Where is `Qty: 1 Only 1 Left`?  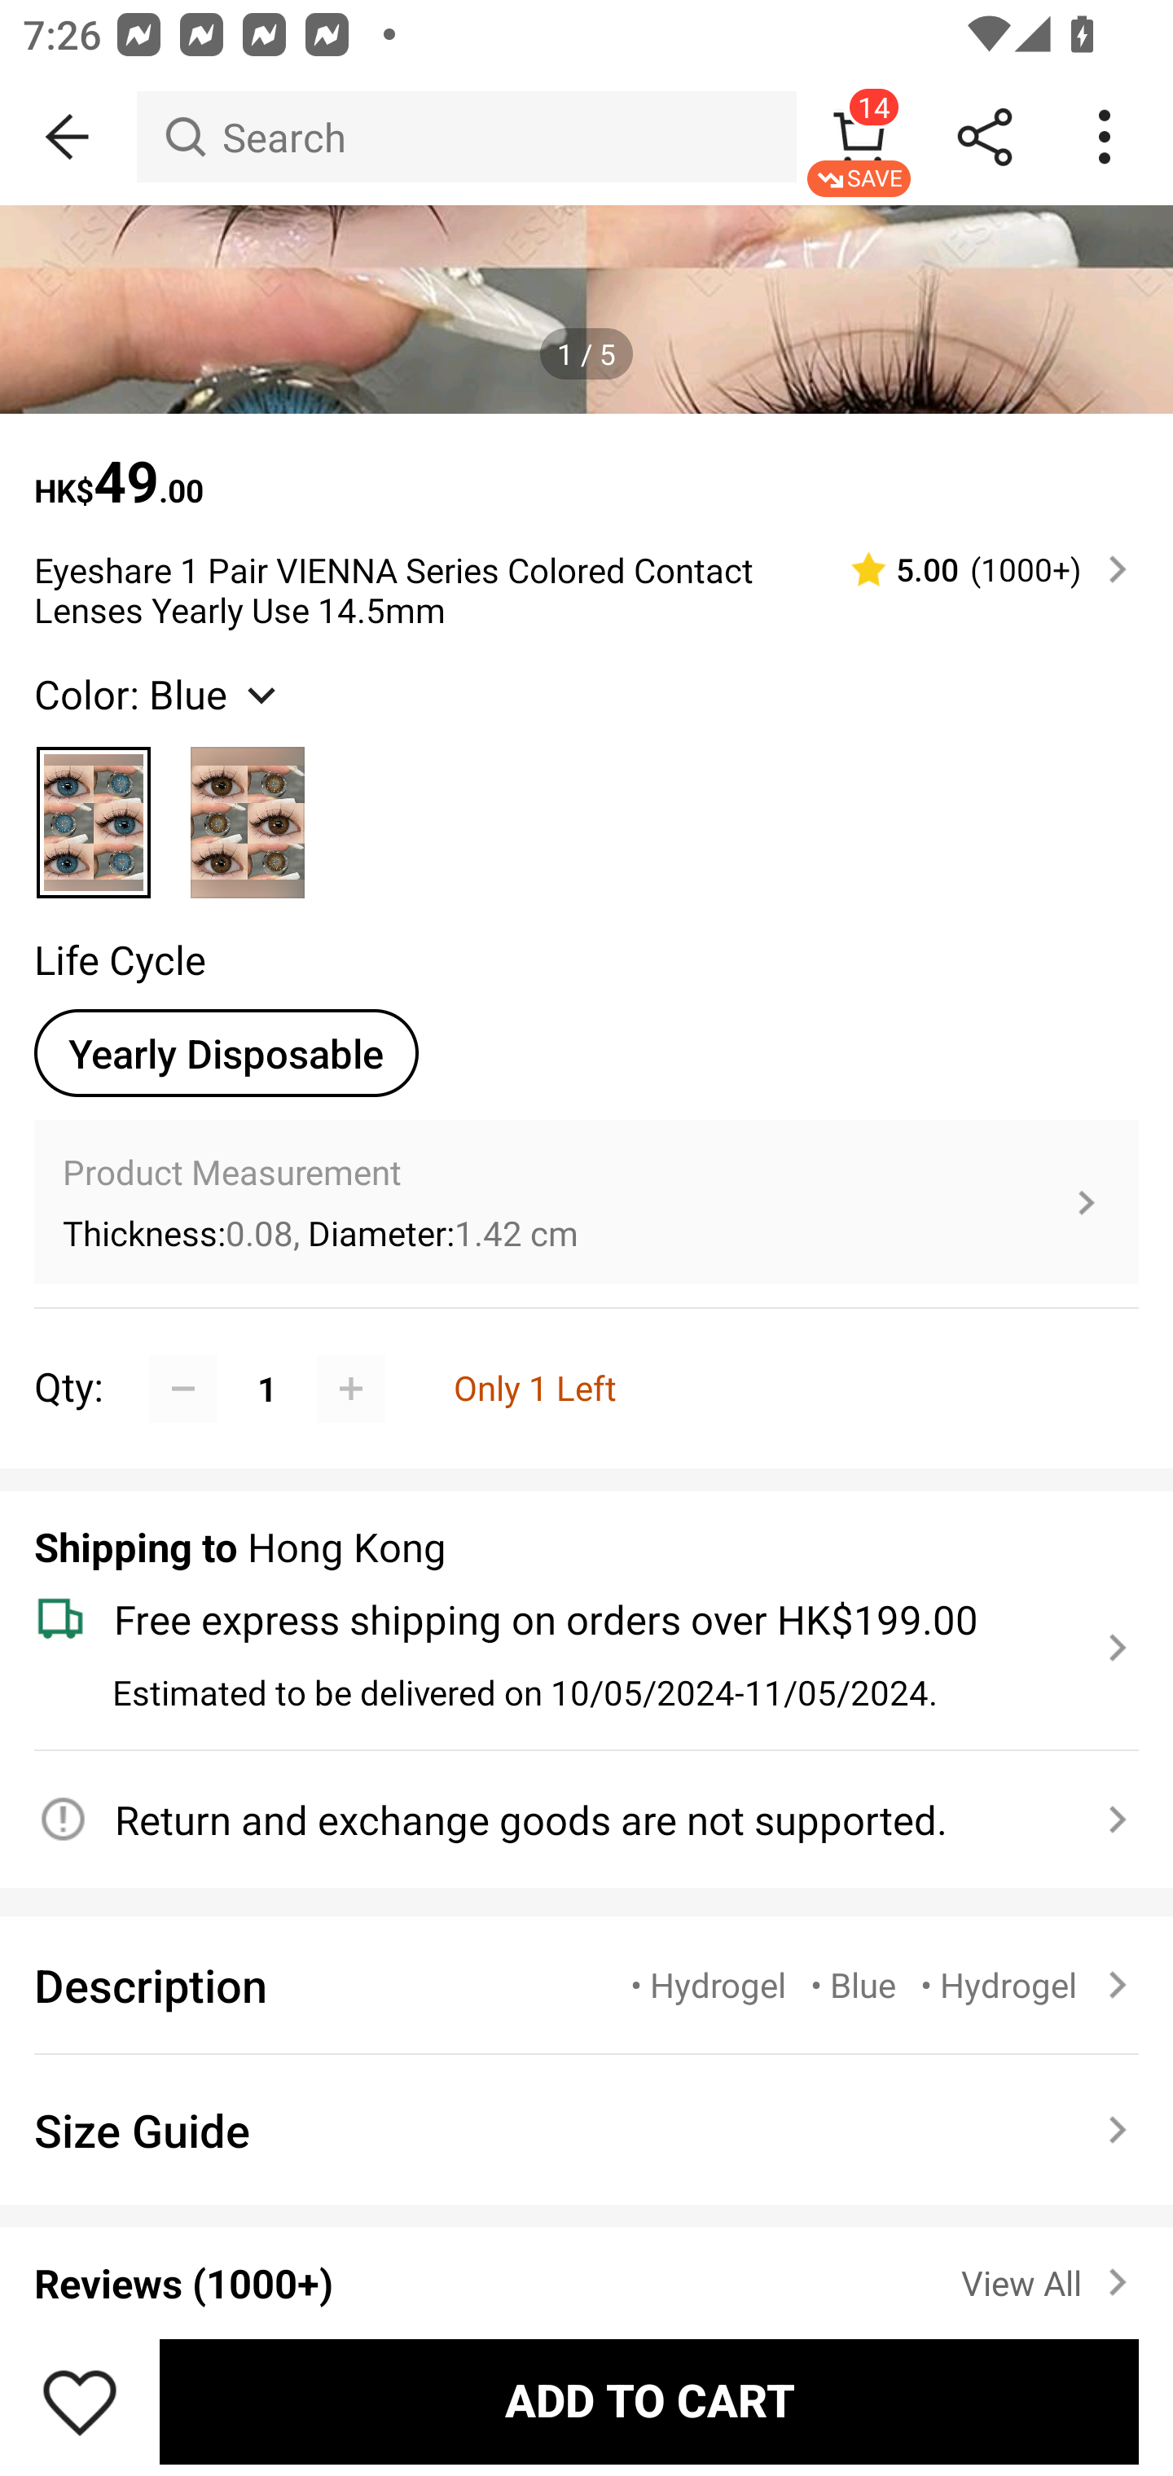 Qty: 1 Only 1 Left is located at coordinates (586, 1354).